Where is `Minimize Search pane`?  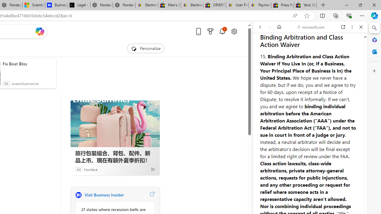 Minimize Search pane is located at coordinates (374, 28).